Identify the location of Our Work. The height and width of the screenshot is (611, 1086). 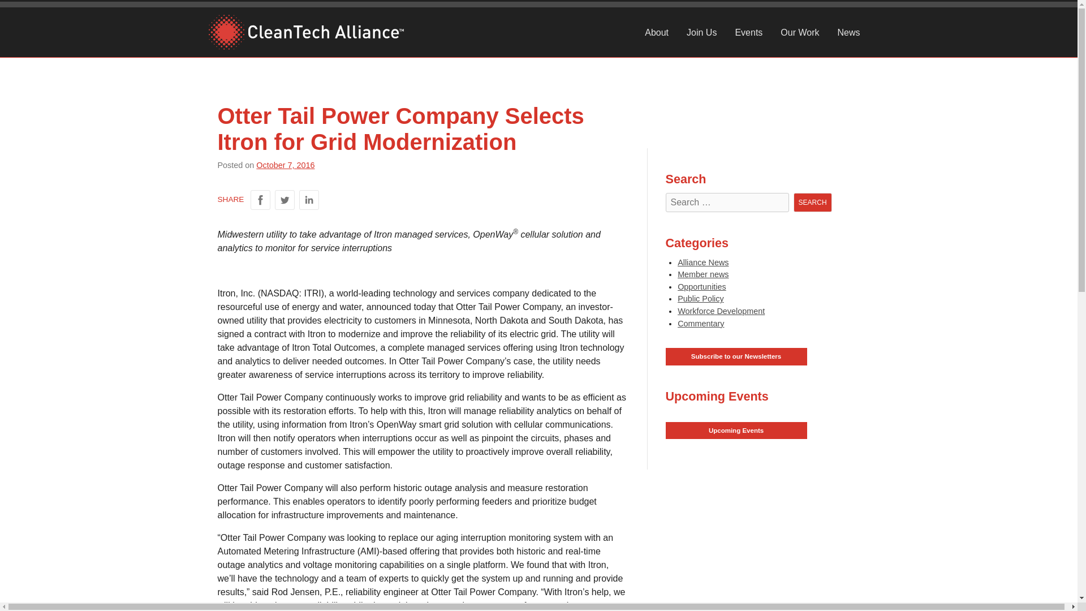
(799, 33).